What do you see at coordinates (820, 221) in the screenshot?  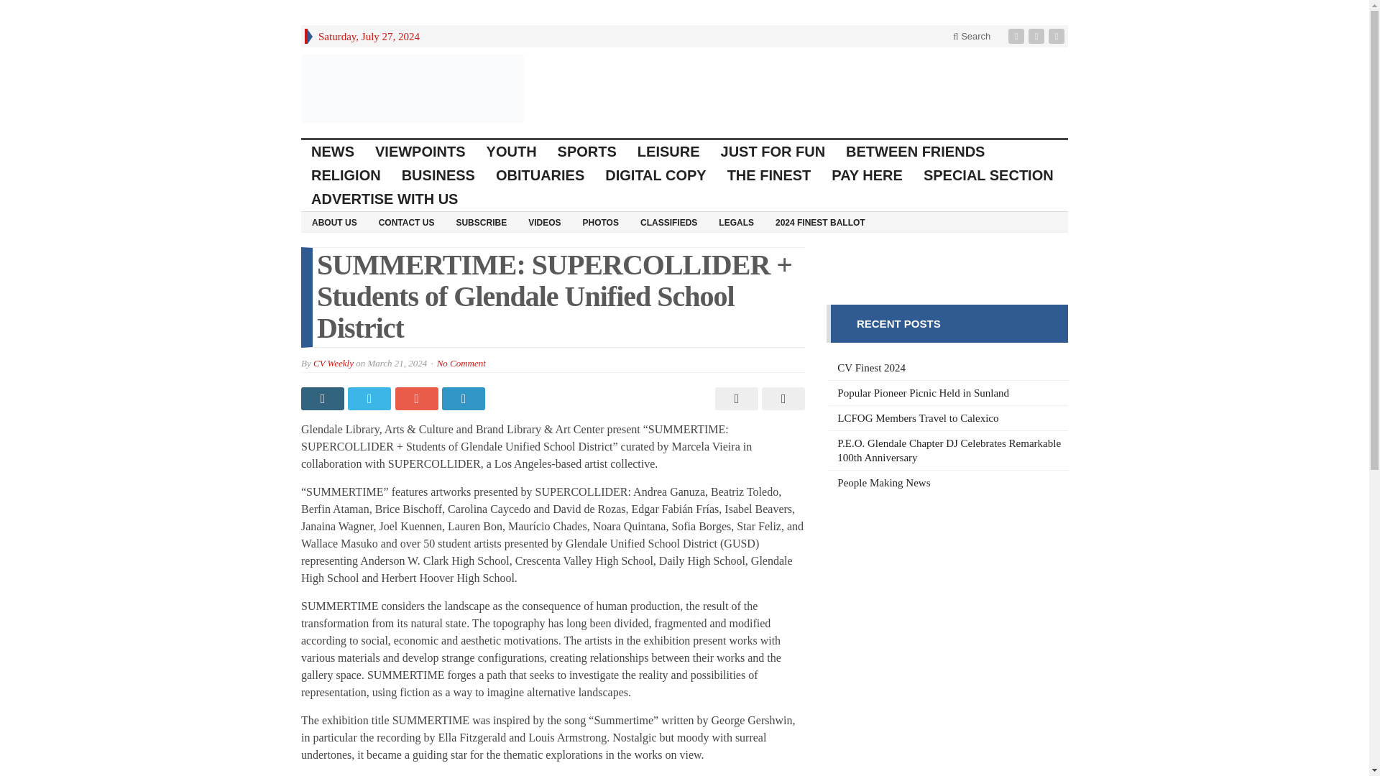 I see `2024 FINEST BALLOT` at bounding box center [820, 221].